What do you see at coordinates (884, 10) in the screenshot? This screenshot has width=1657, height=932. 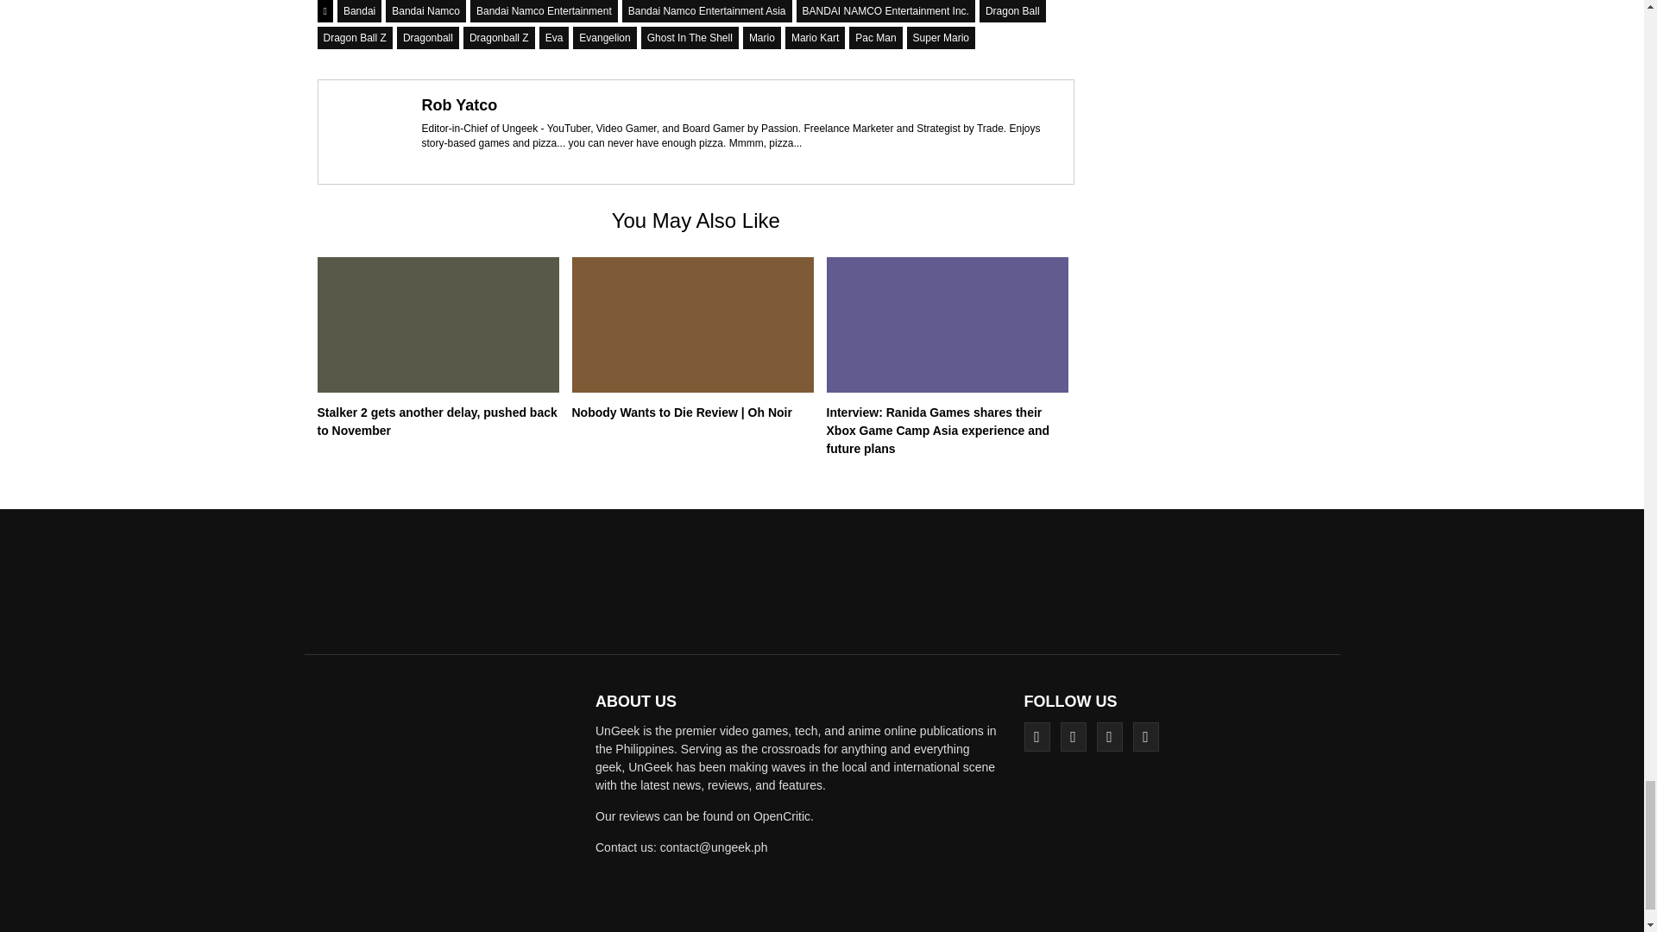 I see `BANDAI NAMCO Entertainment Inc.` at bounding box center [884, 10].